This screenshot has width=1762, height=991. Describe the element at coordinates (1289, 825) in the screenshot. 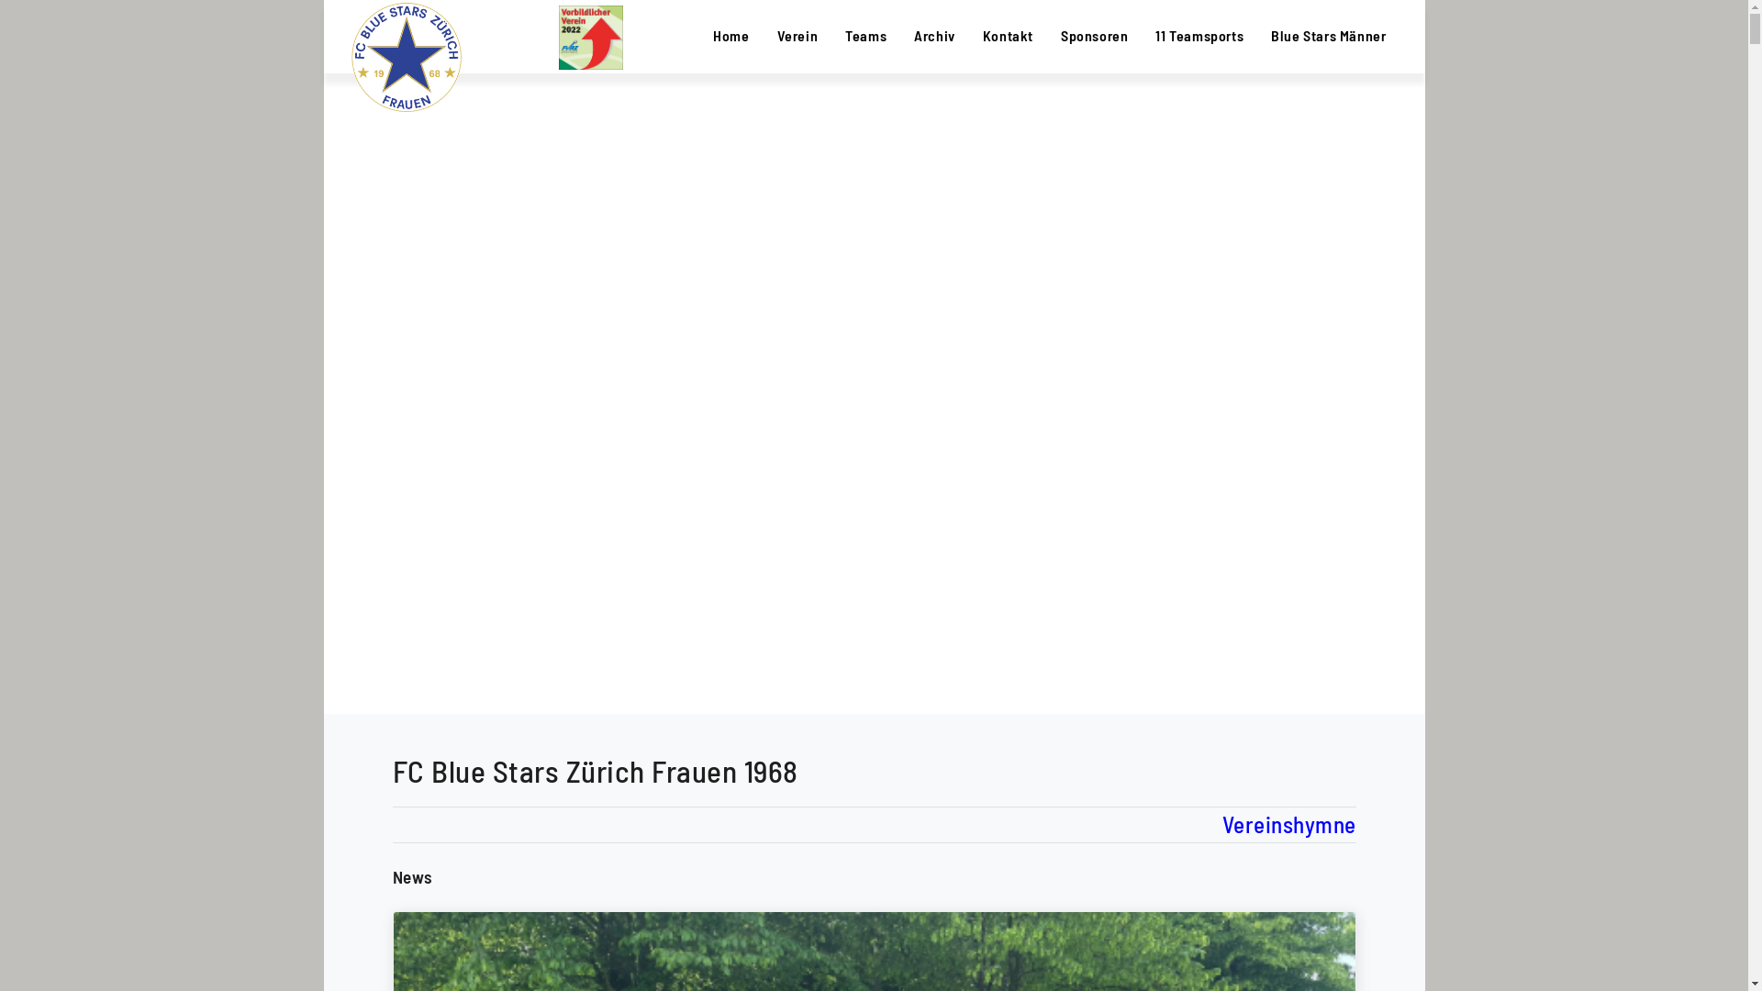

I see `Vereinshymne` at that location.